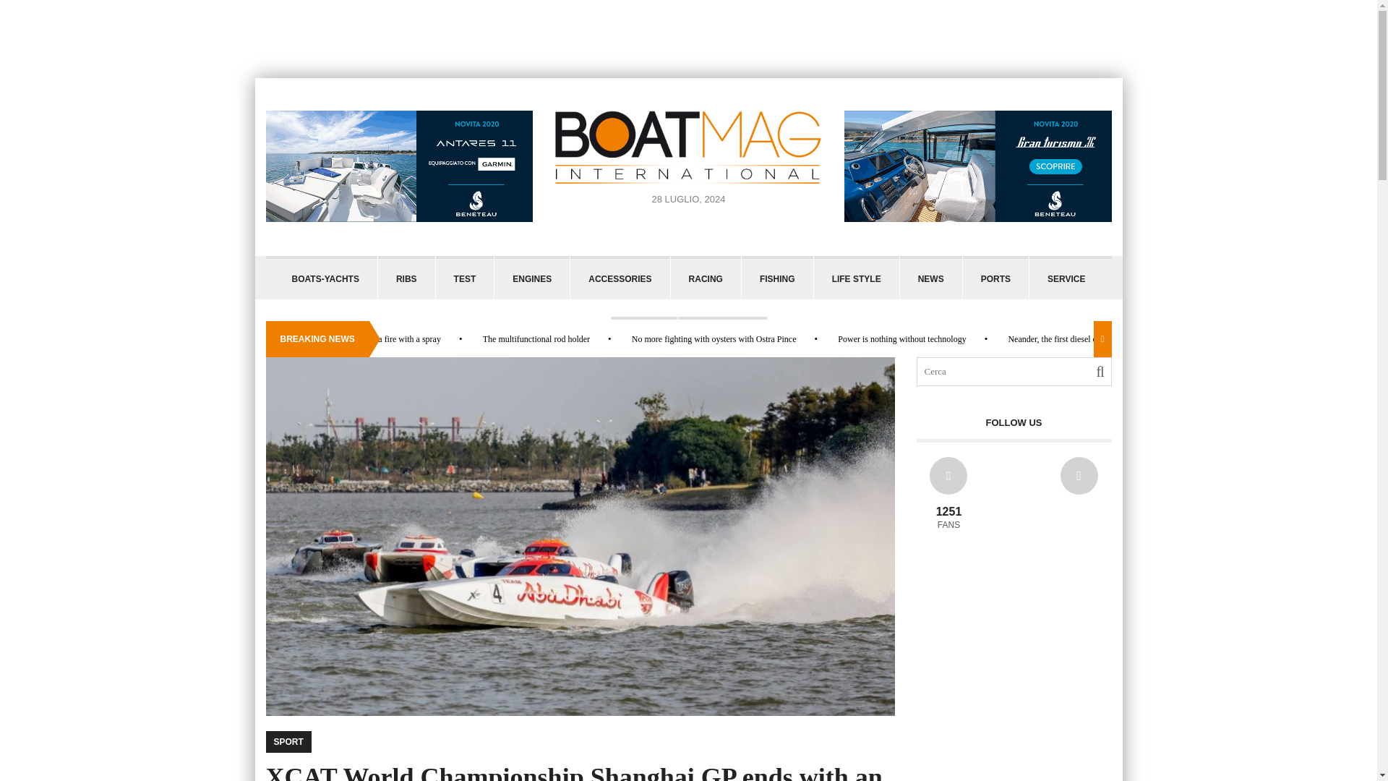 This screenshot has width=1388, height=781. Describe the element at coordinates (464, 278) in the screenshot. I see `TEST` at that location.